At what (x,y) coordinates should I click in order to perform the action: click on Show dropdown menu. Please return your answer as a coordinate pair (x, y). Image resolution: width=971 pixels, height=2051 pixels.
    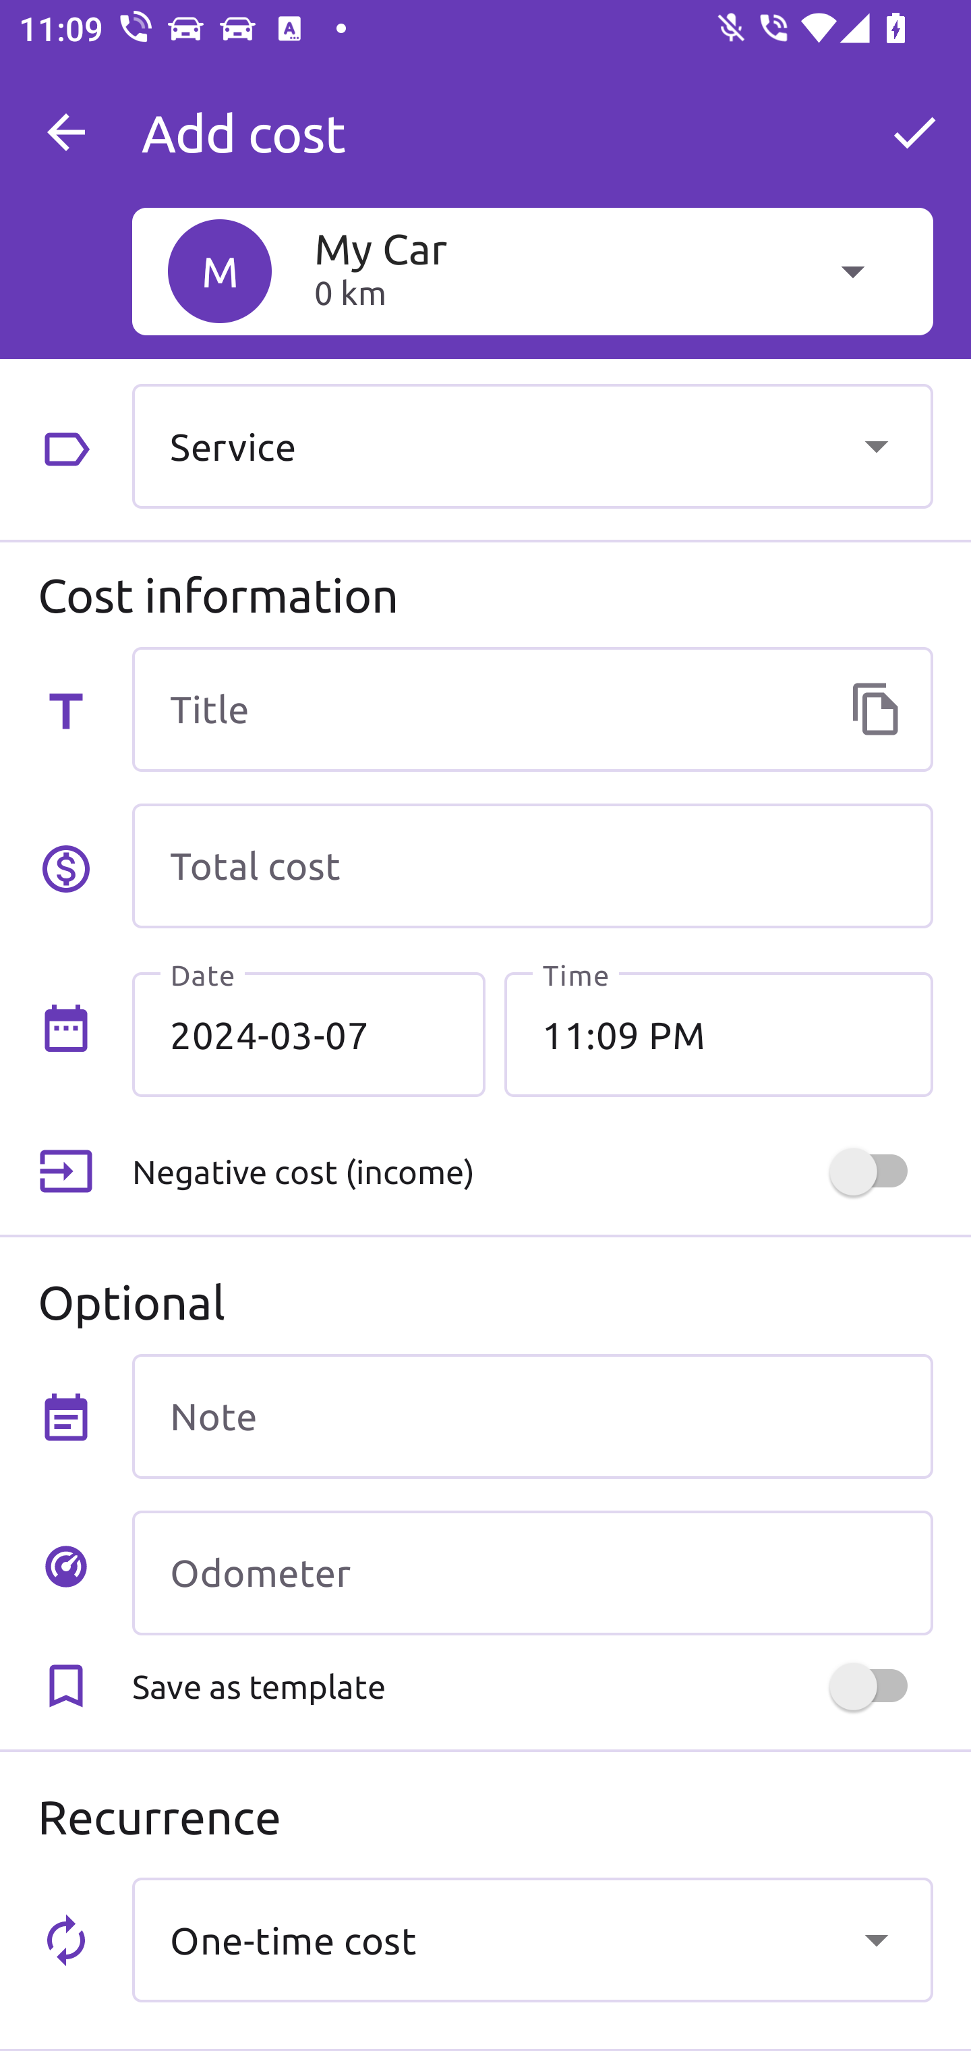
    Looking at the image, I should click on (876, 445).